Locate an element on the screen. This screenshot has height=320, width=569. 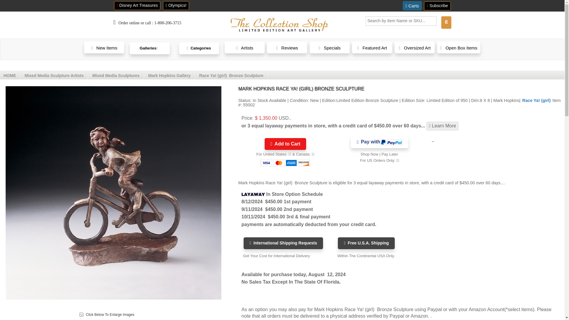
Olympics! is located at coordinates (176, 5).